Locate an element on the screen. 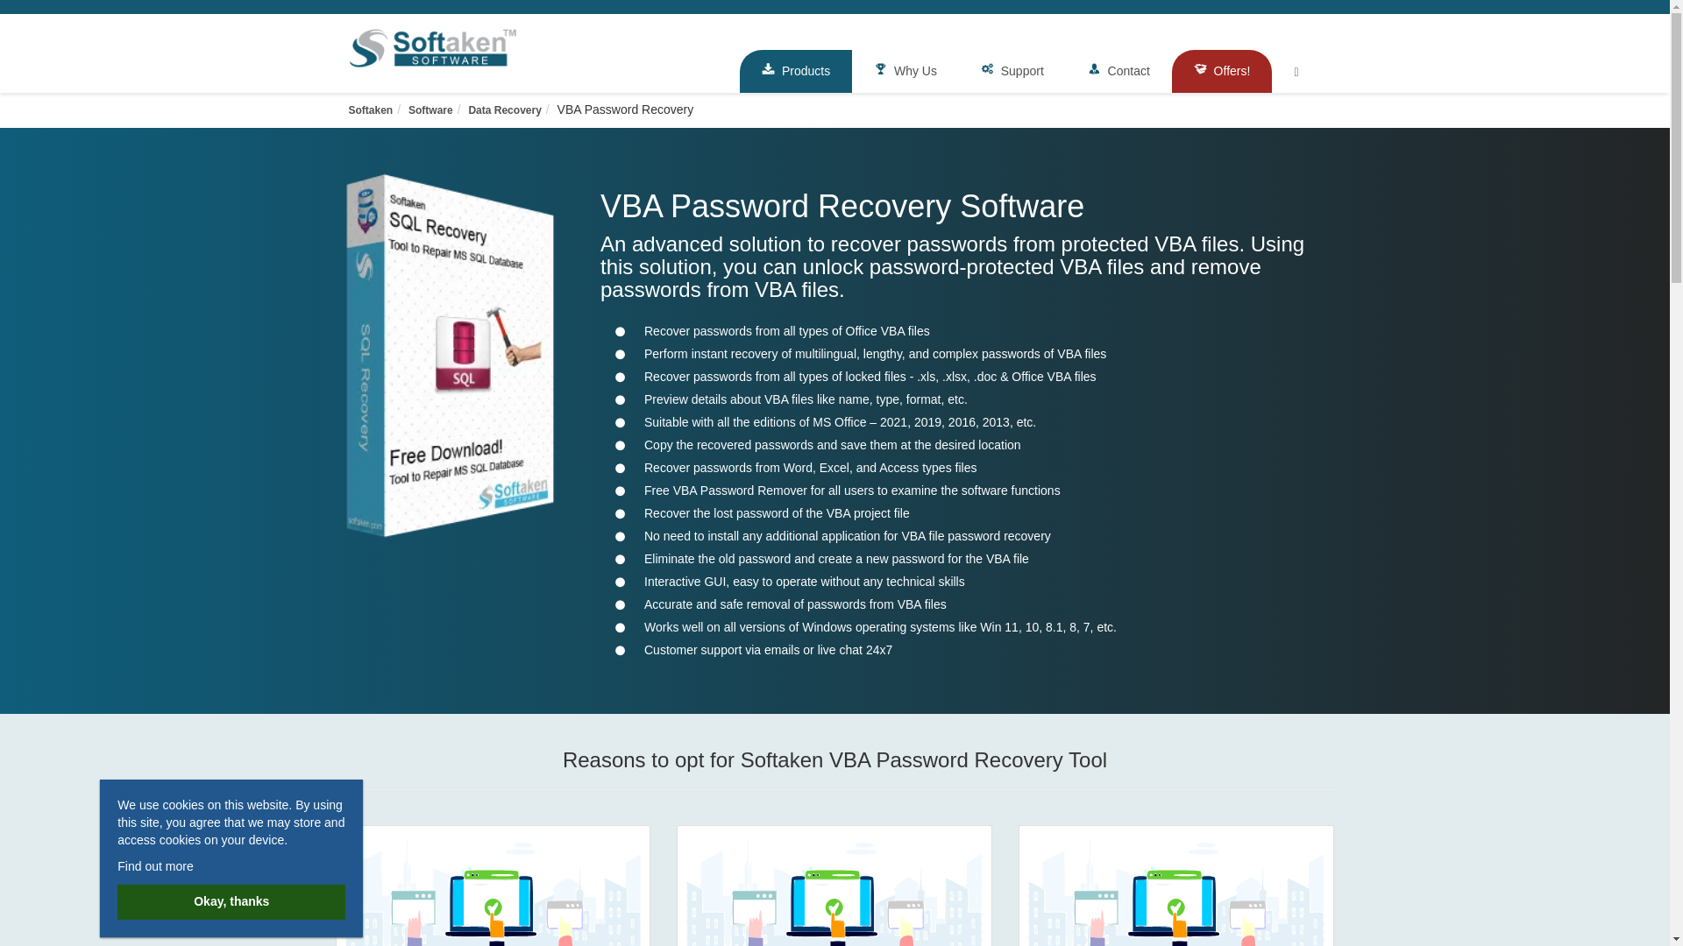 This screenshot has height=946, width=1683. Softaken is located at coordinates (371, 109).